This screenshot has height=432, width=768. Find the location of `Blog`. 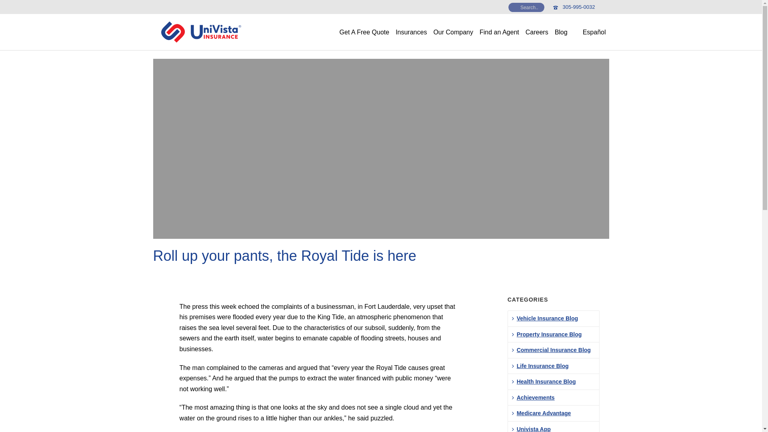

Blog is located at coordinates (561, 32).